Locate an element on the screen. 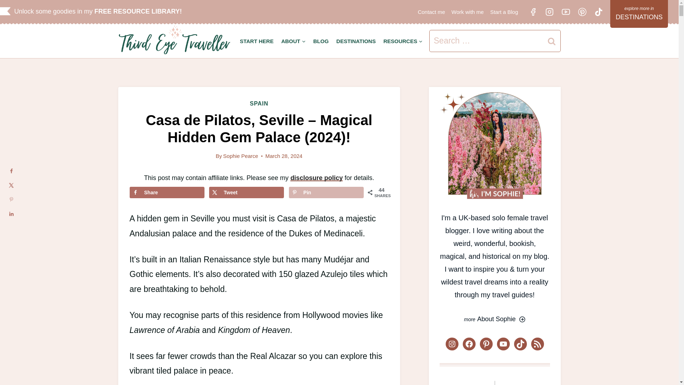  Tweet is located at coordinates (247, 192).